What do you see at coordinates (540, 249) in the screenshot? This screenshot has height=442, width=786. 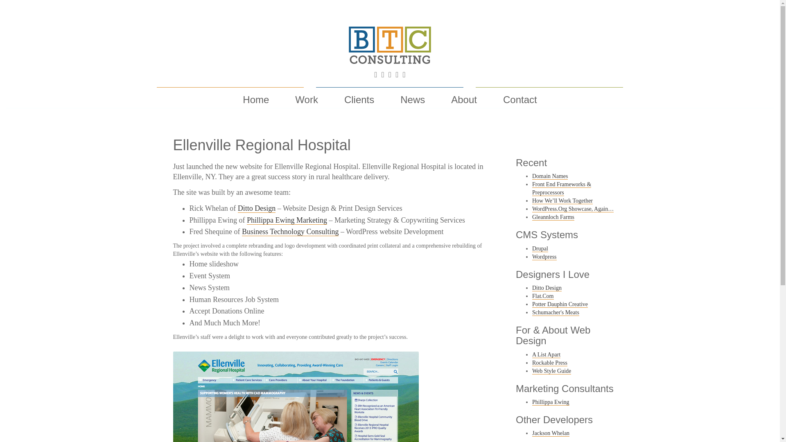 I see `Drupal` at bounding box center [540, 249].